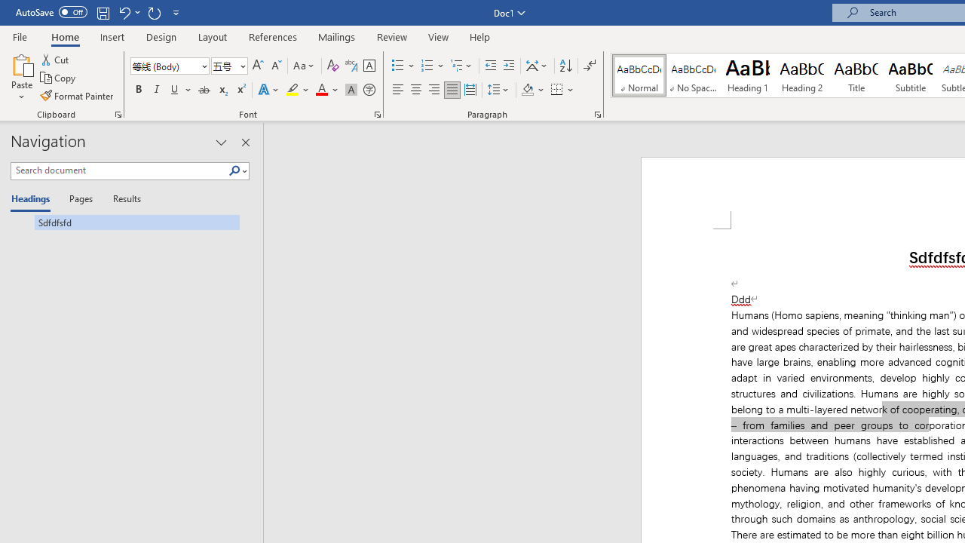 This screenshot has width=965, height=543. Describe the element at coordinates (125, 222) in the screenshot. I see `Sdfdfsfd` at that location.